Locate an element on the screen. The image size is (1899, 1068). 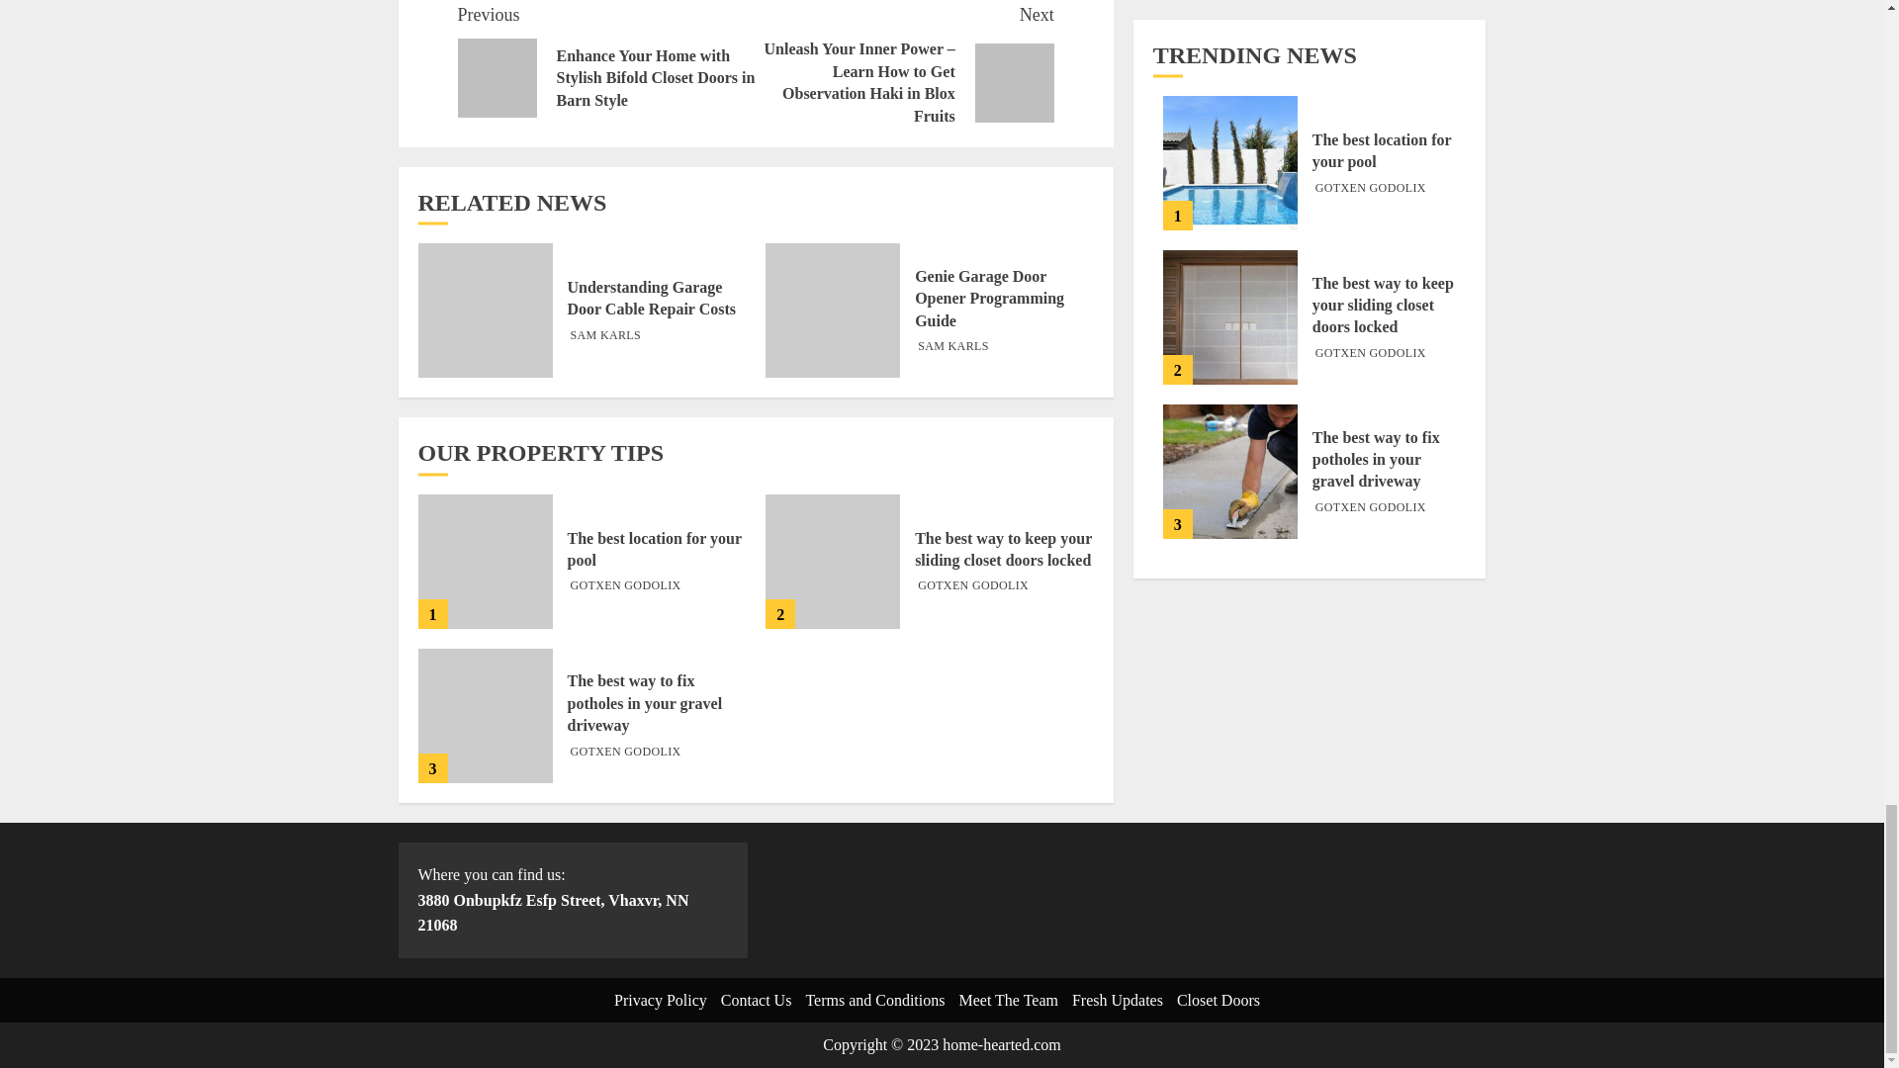
SAM KARLS is located at coordinates (605, 335).